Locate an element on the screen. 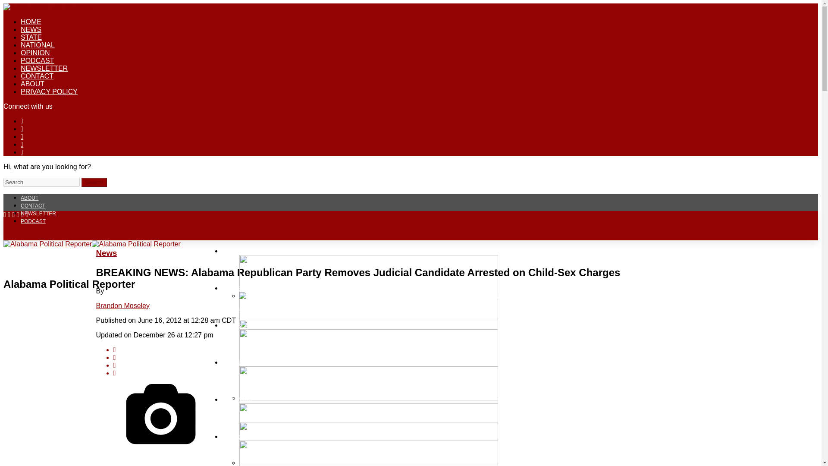 Image resolution: width=828 pixels, height=466 pixels. CONTACT is located at coordinates (33, 205).